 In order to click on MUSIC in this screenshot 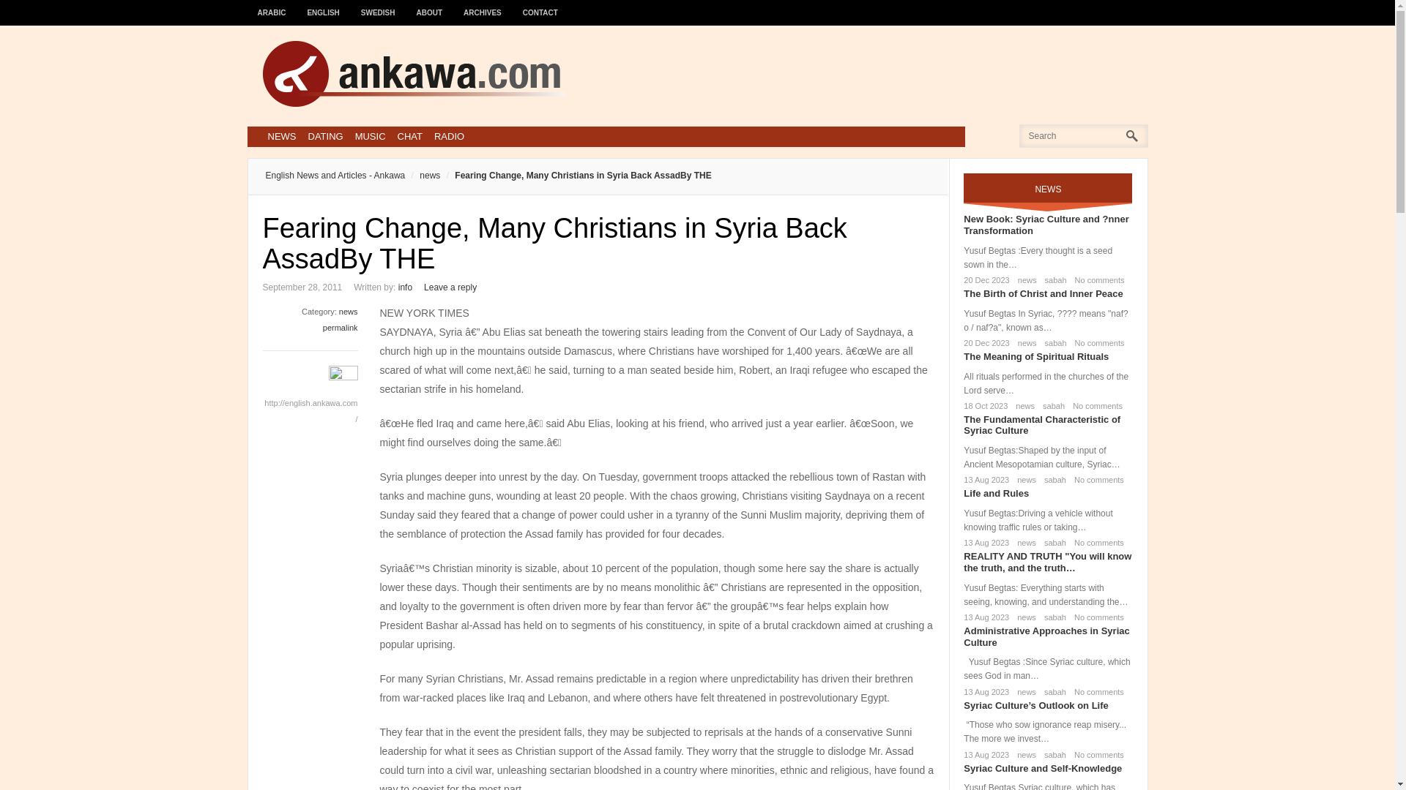, I will do `click(371, 136)`.